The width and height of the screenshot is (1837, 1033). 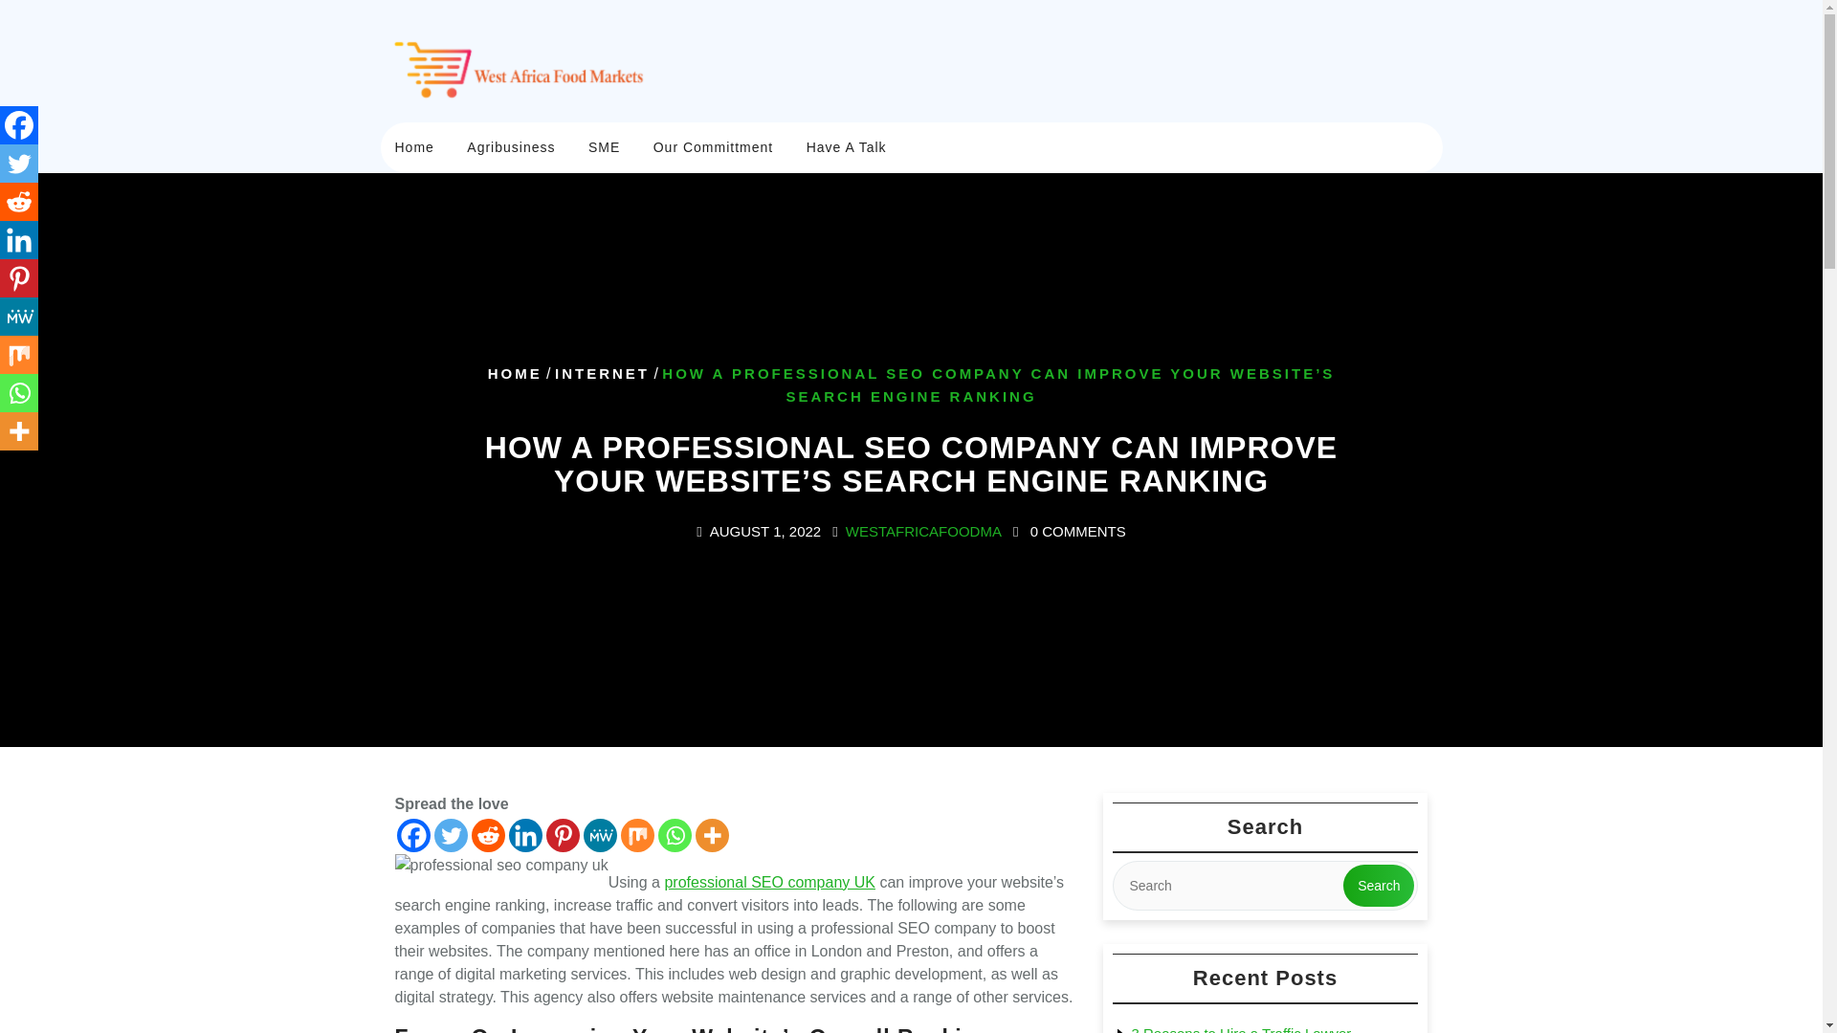 What do you see at coordinates (846, 147) in the screenshot?
I see `Have A Talk` at bounding box center [846, 147].